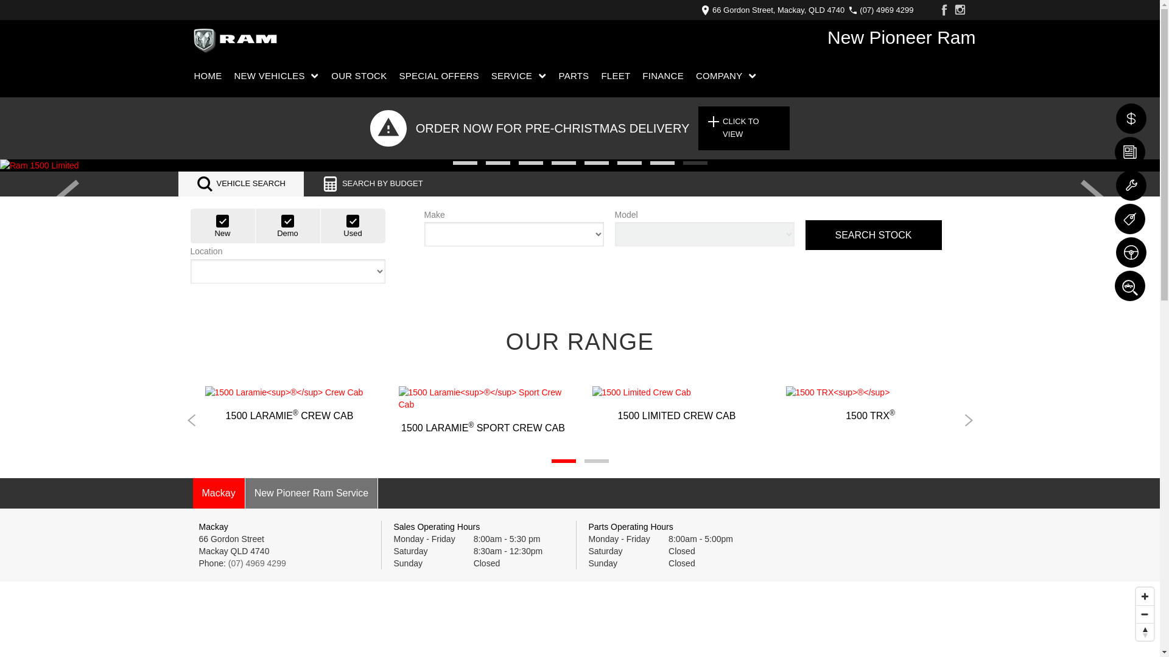  I want to click on OUR STOCK, so click(359, 76).